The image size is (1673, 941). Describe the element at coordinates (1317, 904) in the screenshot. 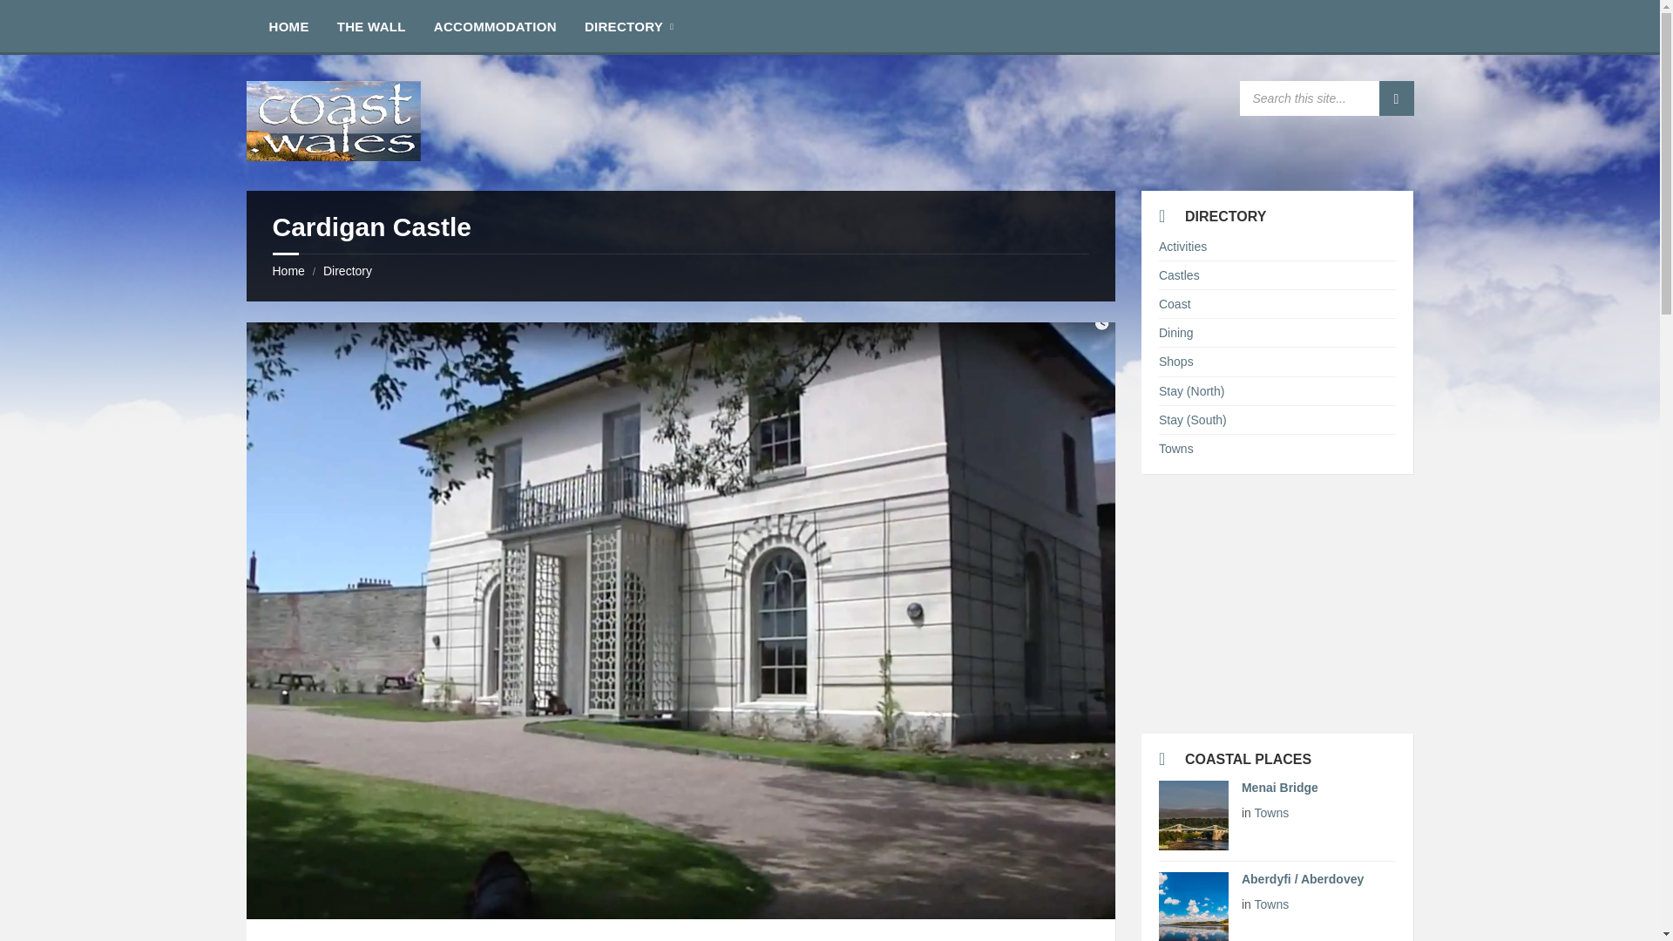

I see `Category` at that location.